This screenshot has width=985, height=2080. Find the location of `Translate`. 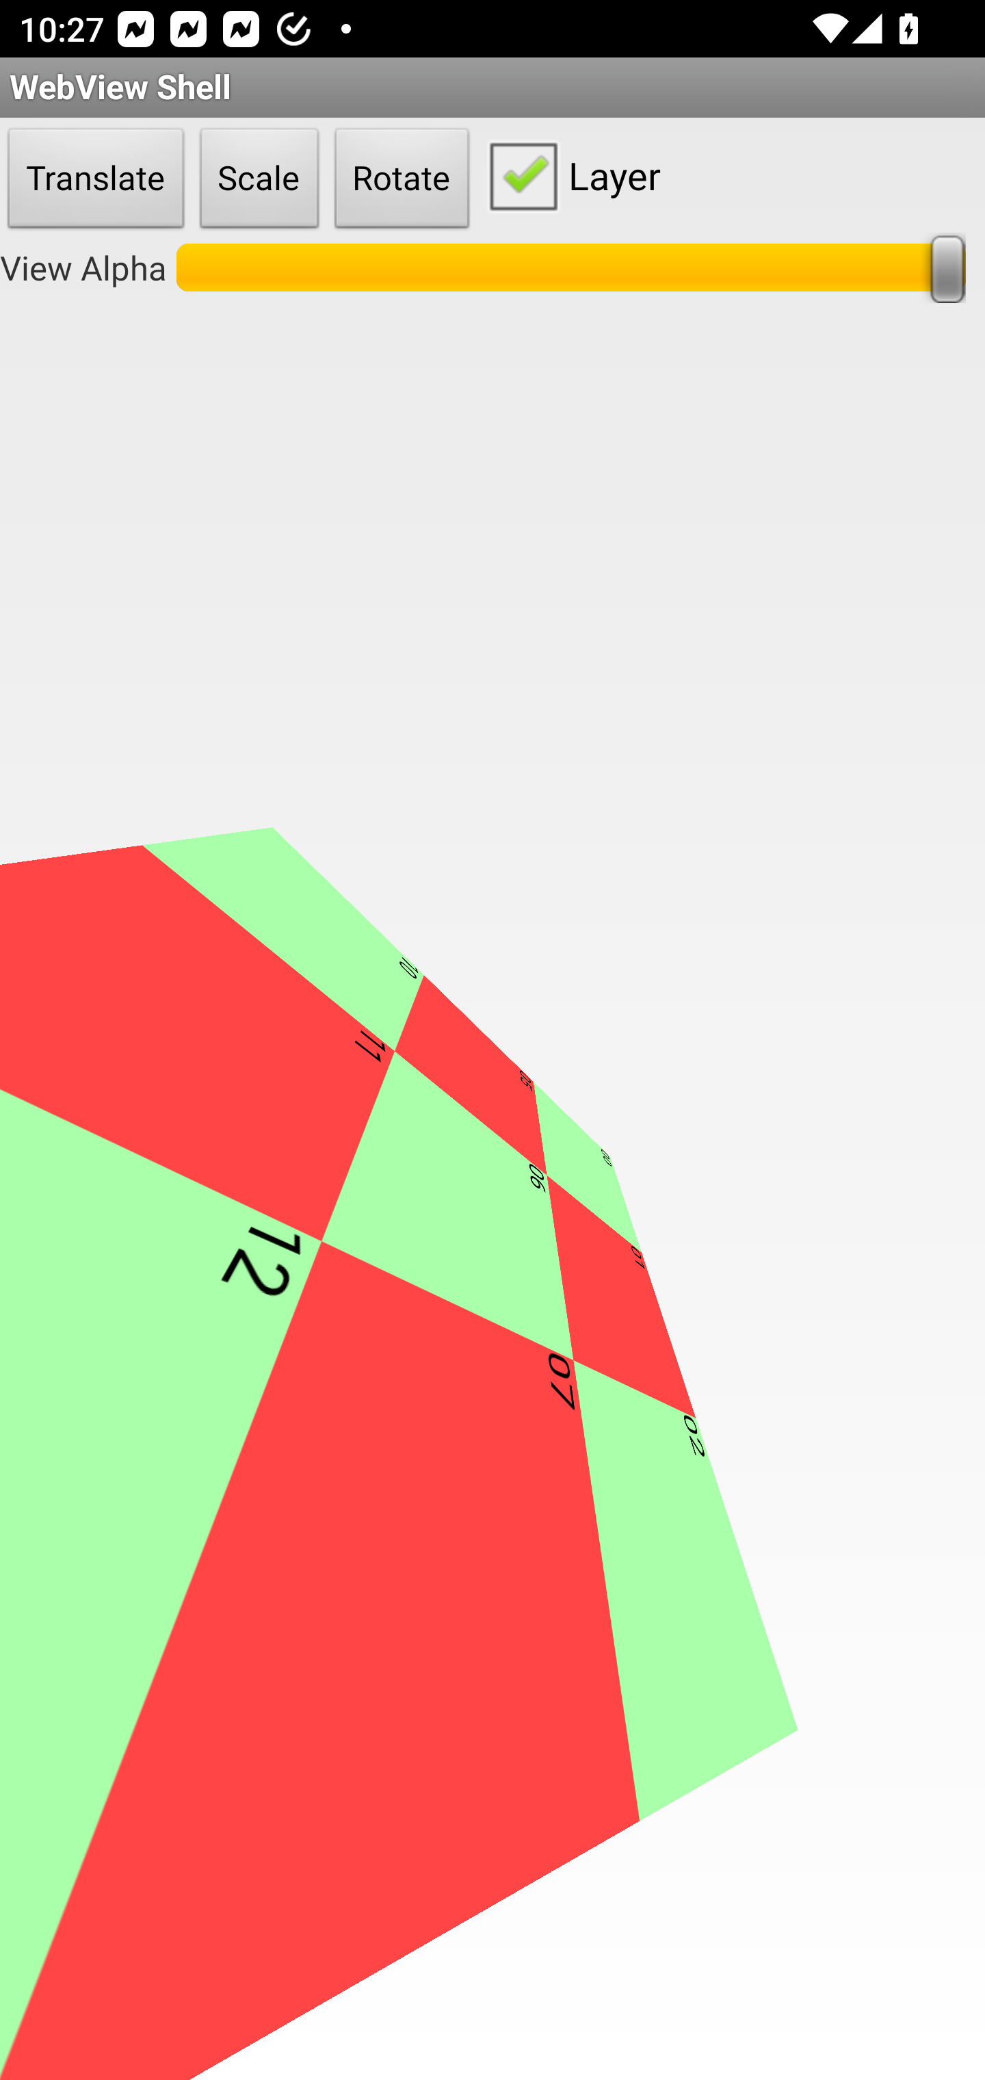

Translate is located at coordinates (96, 179).